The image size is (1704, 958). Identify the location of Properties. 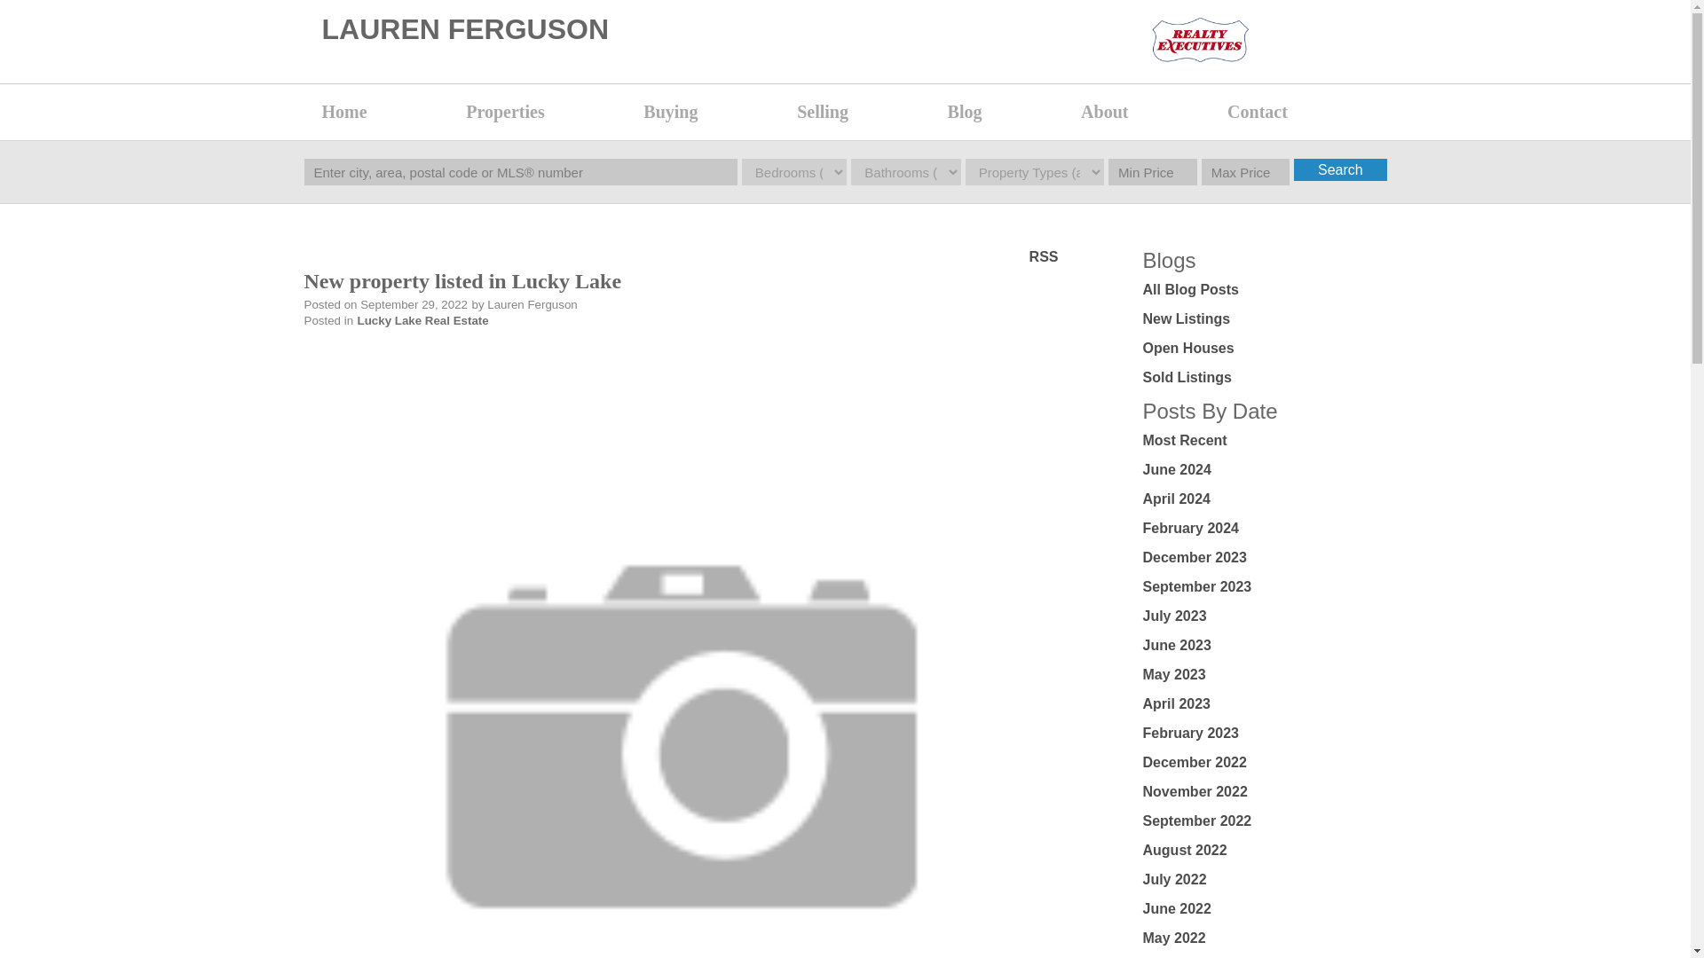
(545, 112).